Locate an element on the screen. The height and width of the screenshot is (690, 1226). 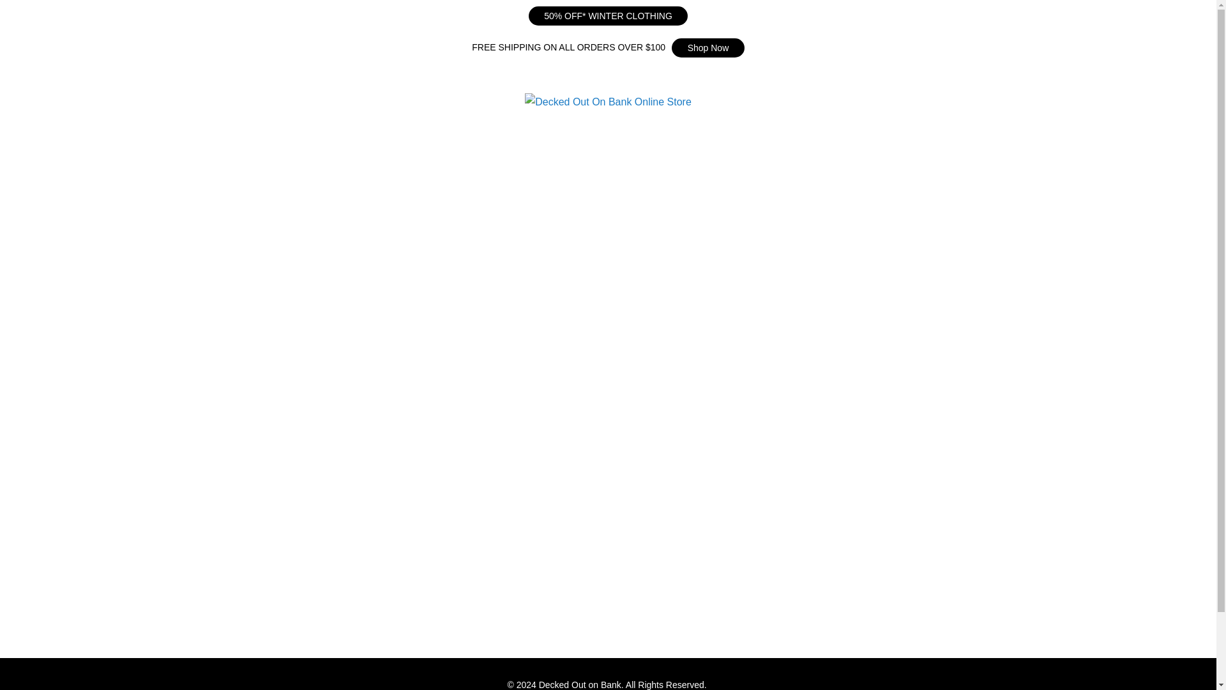
Shop Now is located at coordinates (708, 47).